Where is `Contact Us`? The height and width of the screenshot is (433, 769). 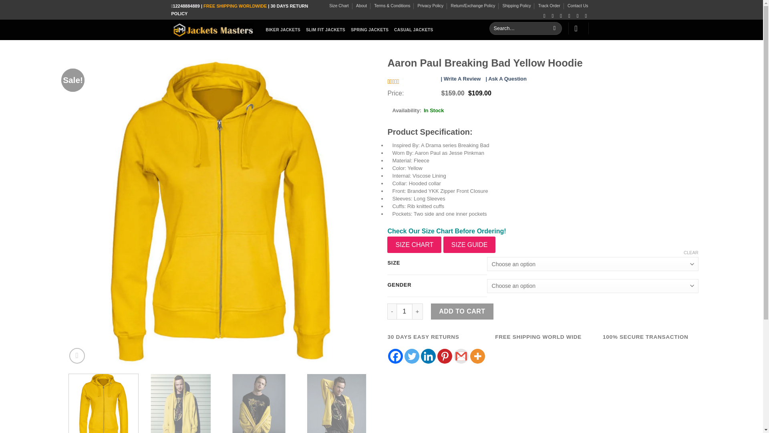
Contact Us is located at coordinates (578, 6).